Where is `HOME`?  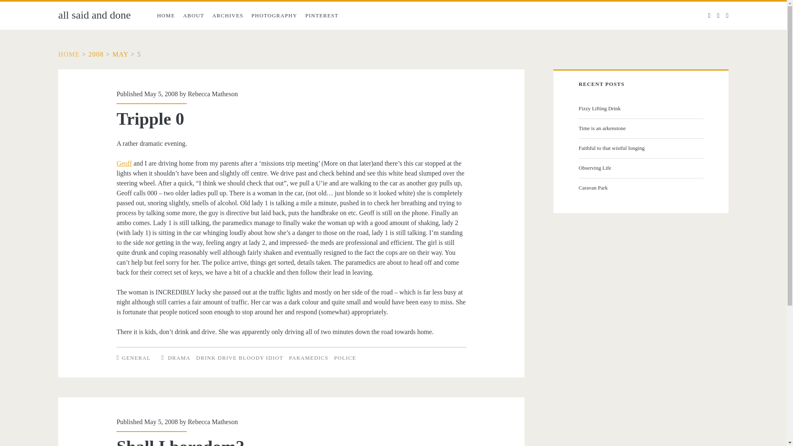 HOME is located at coordinates (166, 16).